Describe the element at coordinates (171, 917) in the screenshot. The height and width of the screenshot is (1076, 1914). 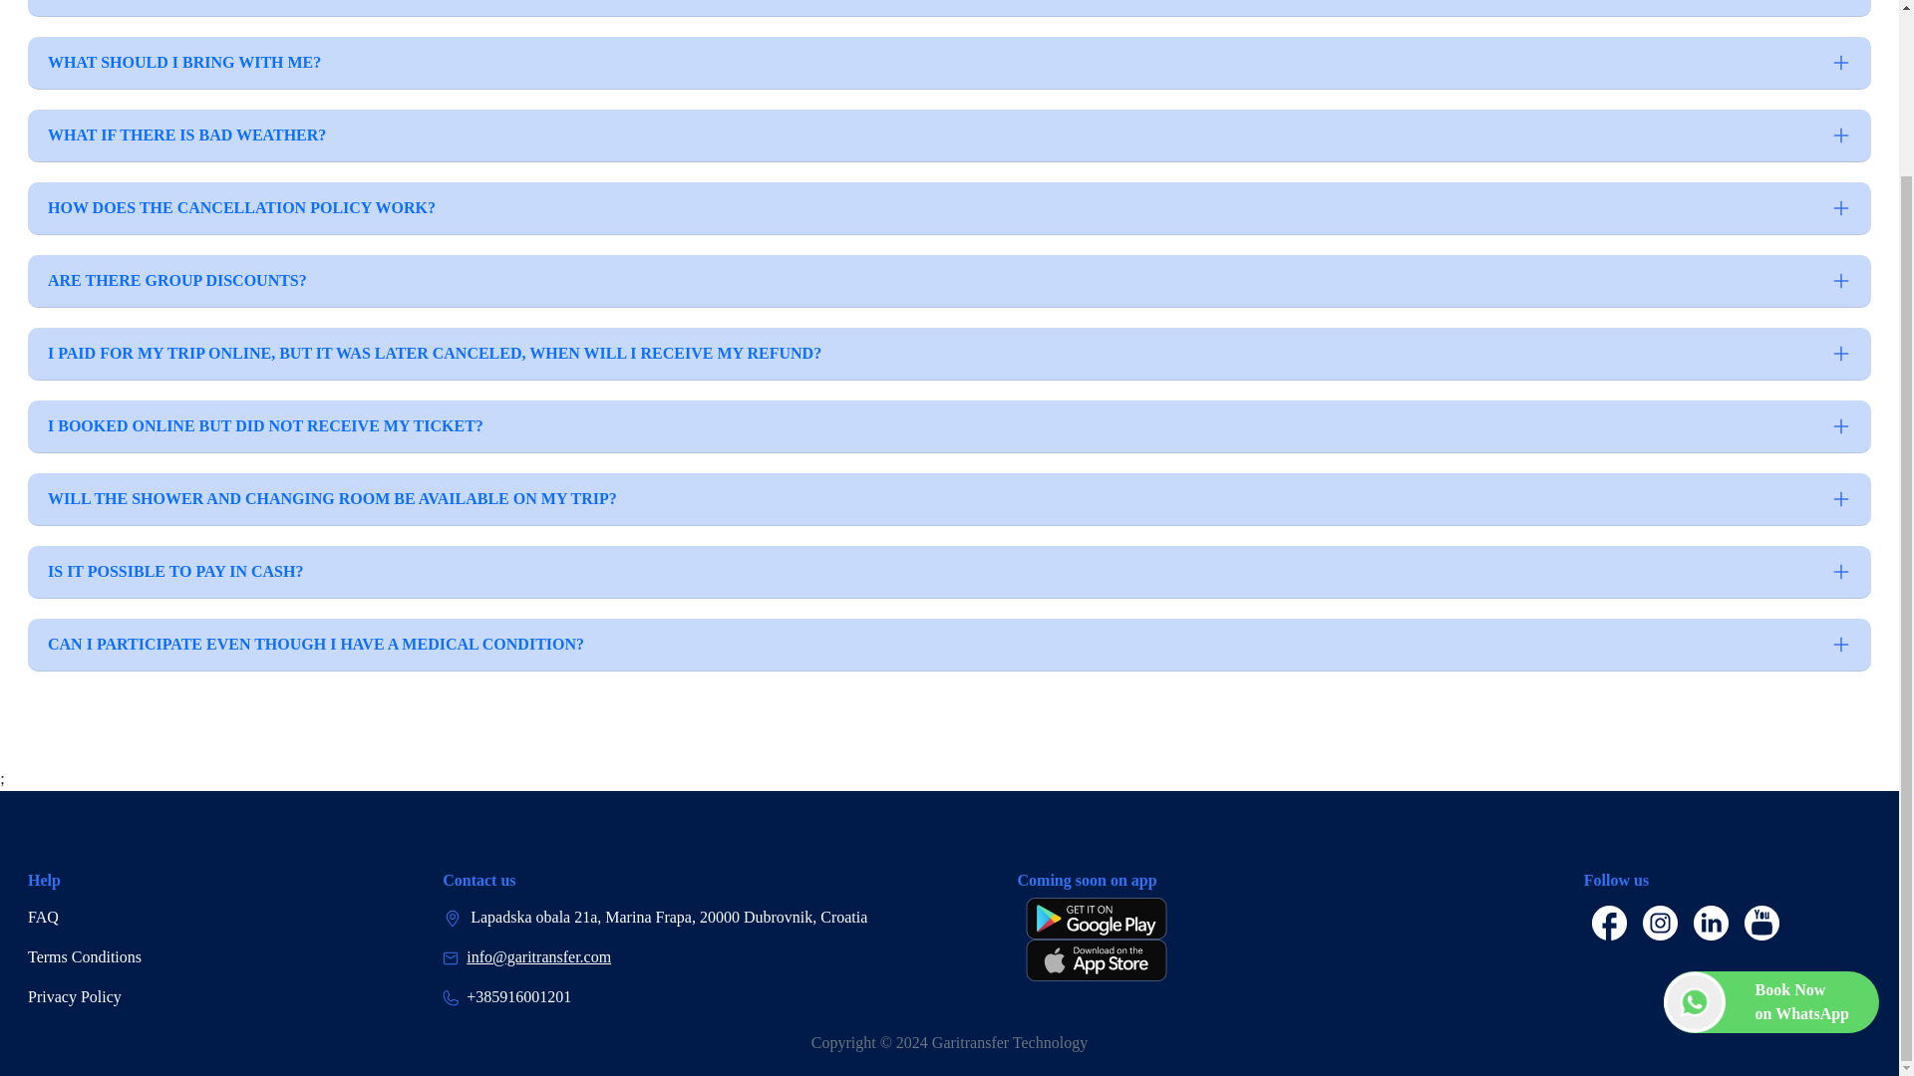
I see `Terms Conditions` at that location.